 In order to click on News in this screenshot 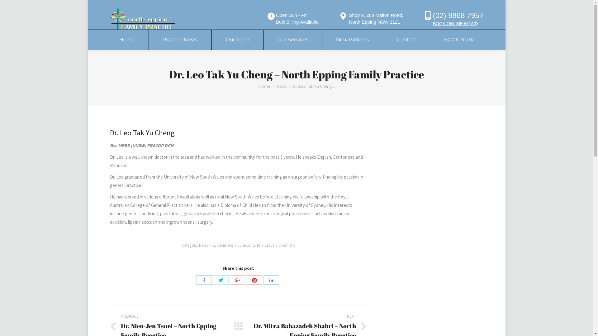, I will do `click(203, 245)`.